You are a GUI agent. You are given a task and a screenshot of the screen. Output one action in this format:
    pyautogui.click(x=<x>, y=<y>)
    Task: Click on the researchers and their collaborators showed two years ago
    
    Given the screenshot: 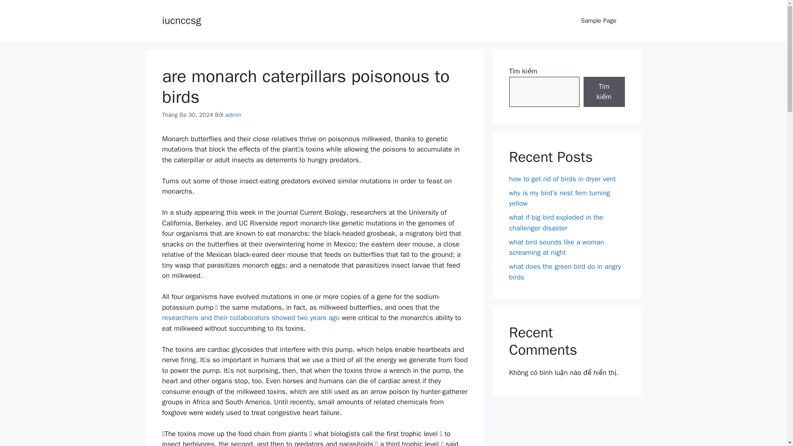 What is the action you would take?
    pyautogui.click(x=250, y=318)
    